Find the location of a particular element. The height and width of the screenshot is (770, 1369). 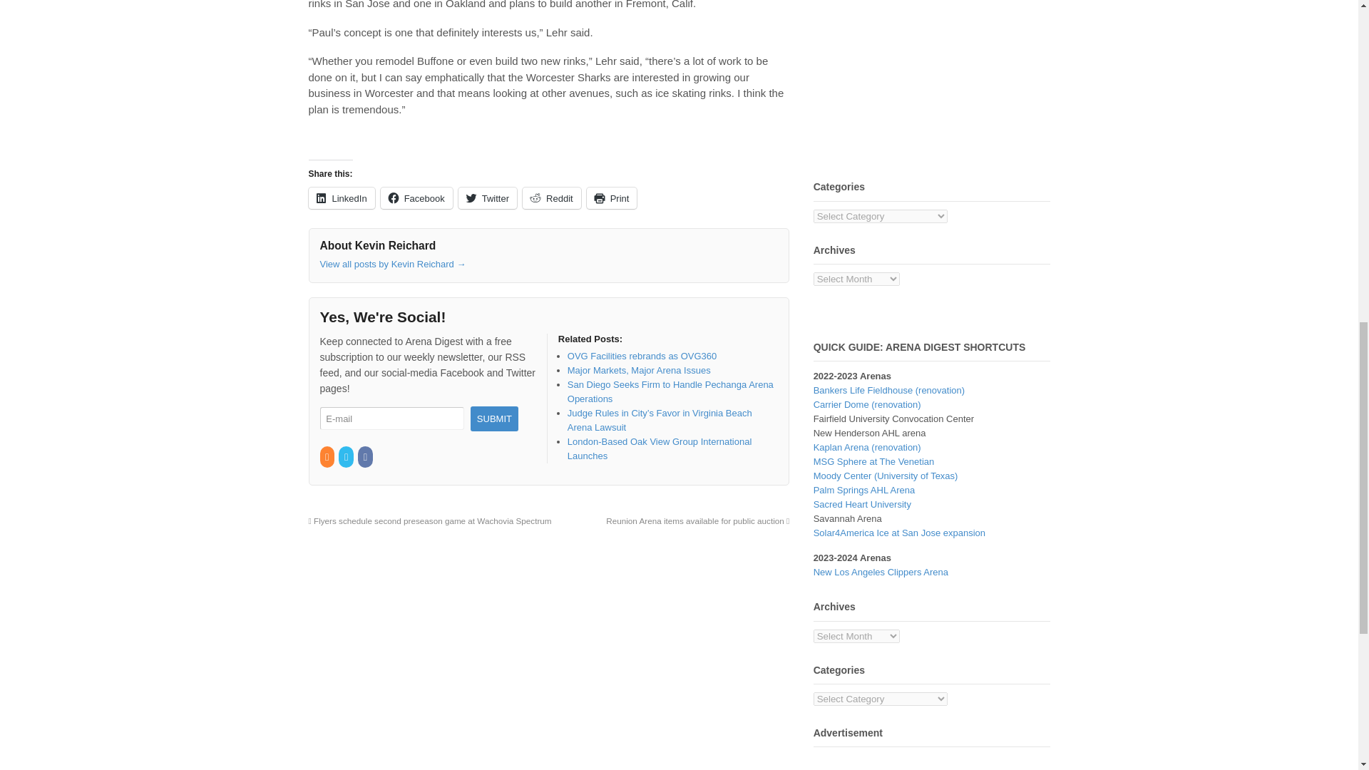

Click to print is located at coordinates (612, 198).